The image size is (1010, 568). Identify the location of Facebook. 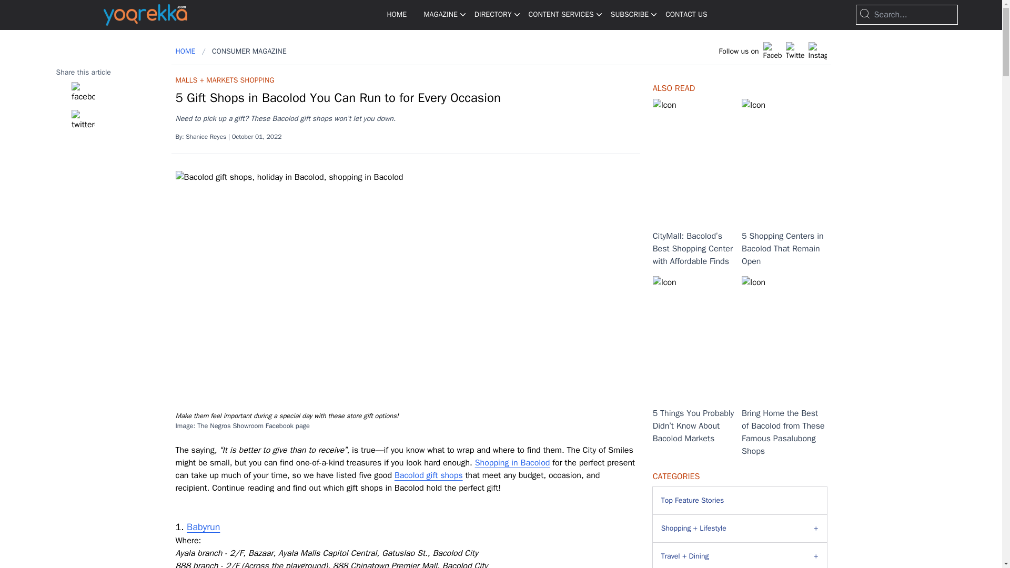
(771, 50).